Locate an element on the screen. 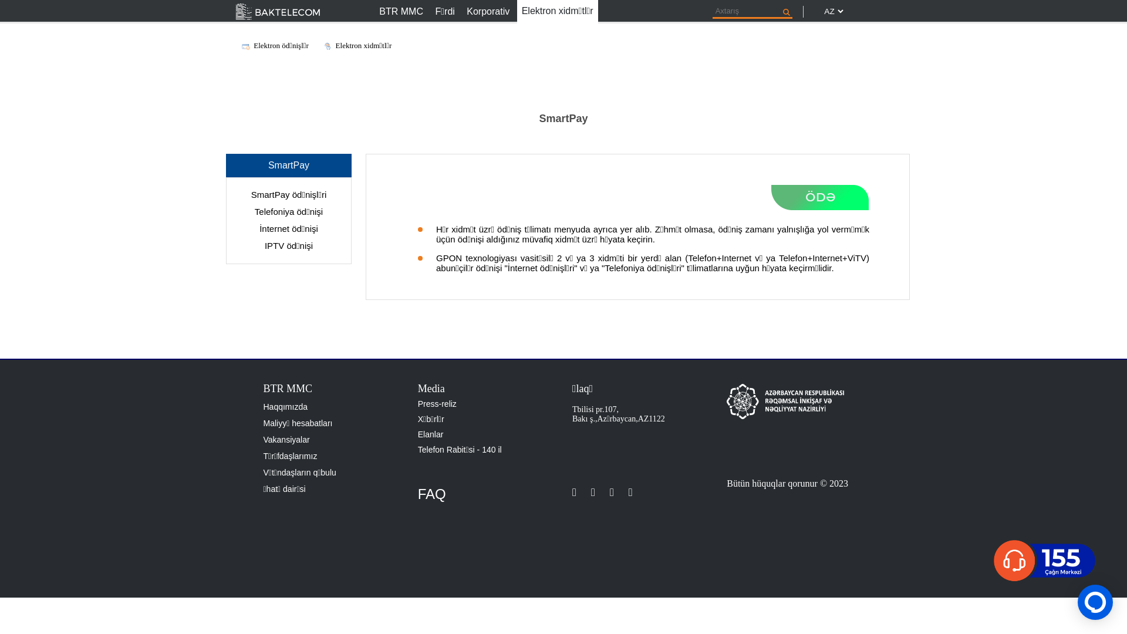  Submit is located at coordinates (787, 12).